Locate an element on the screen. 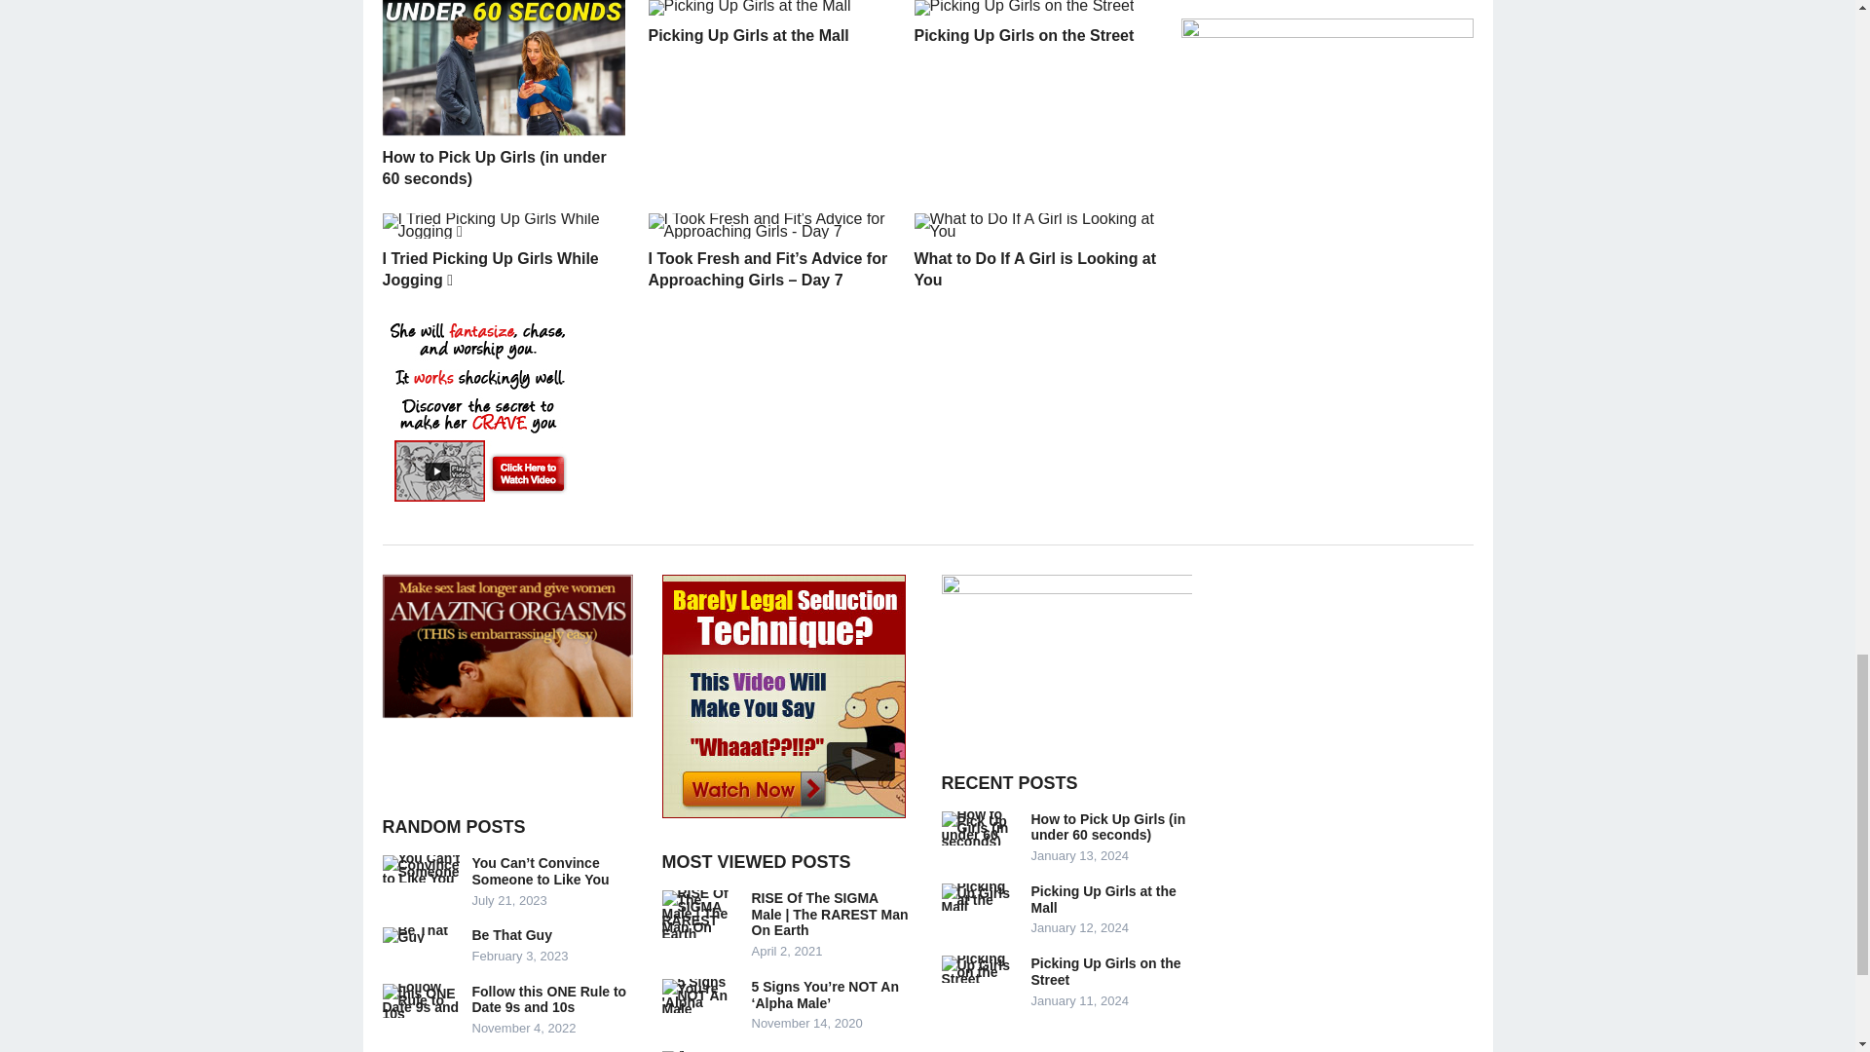  Picking Up Girls on the Street 6 is located at coordinates (1023, 8).